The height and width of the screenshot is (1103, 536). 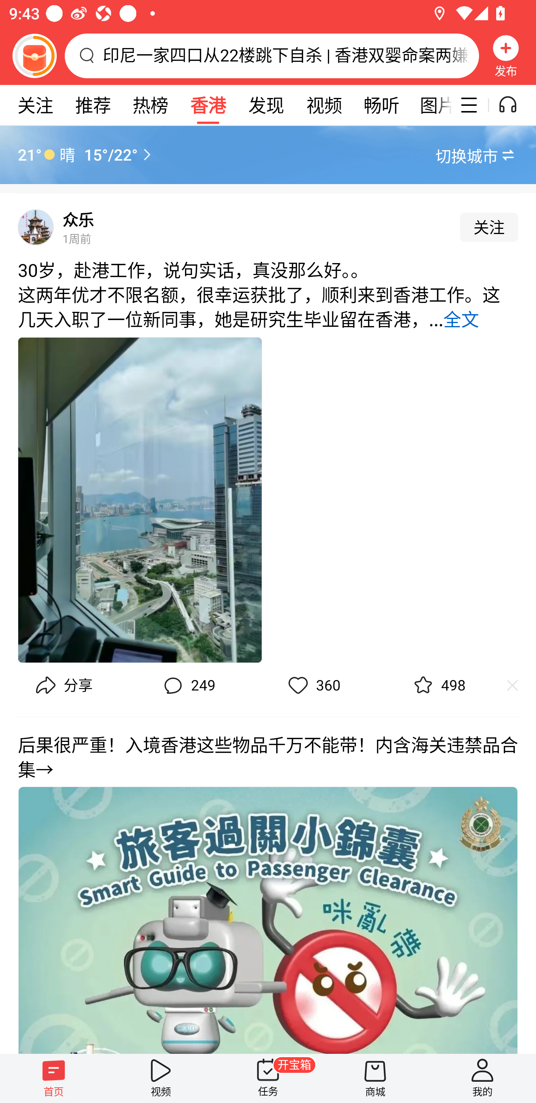 What do you see at coordinates (268, 885) in the screenshot?
I see `后果很严重！入境香港这些物品千万不能带！内含海关违禁品合集→` at bounding box center [268, 885].